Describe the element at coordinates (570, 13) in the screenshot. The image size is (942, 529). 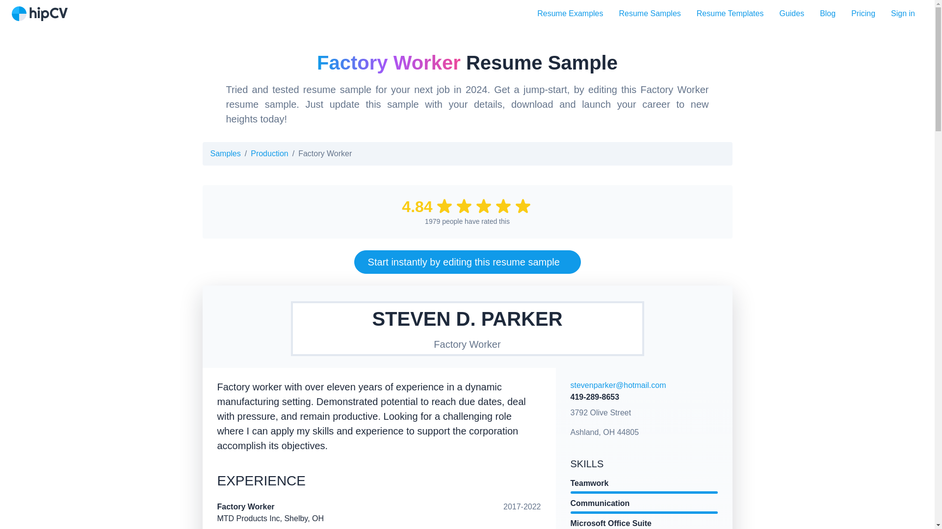
I see `Resume Examples` at that location.